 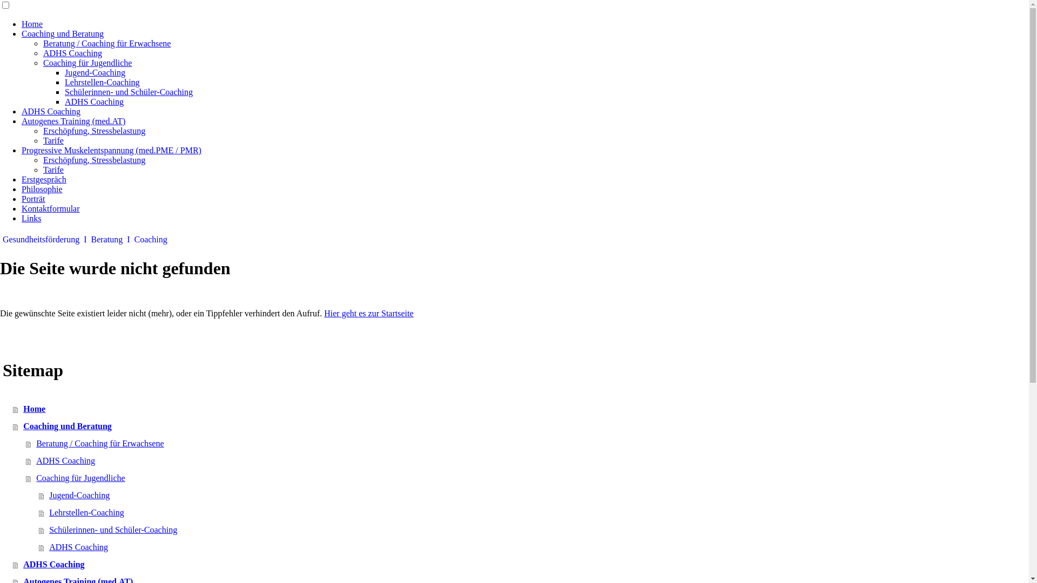 I want to click on Progressive Muskelentspannung (med.PME / PMR), so click(x=111, y=150).